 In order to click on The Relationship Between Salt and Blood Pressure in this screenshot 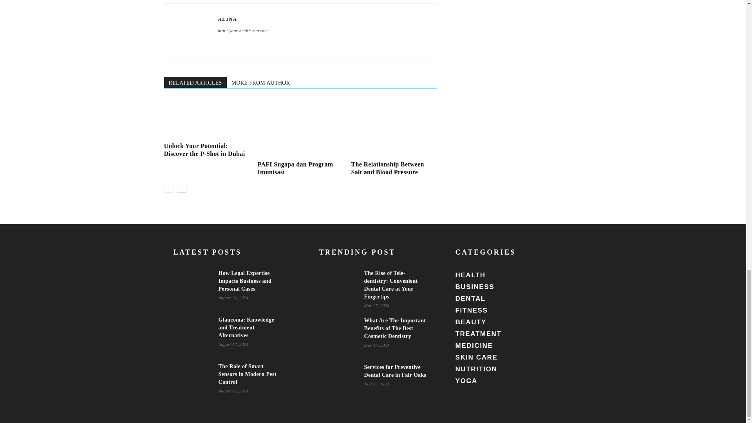, I will do `click(393, 128)`.